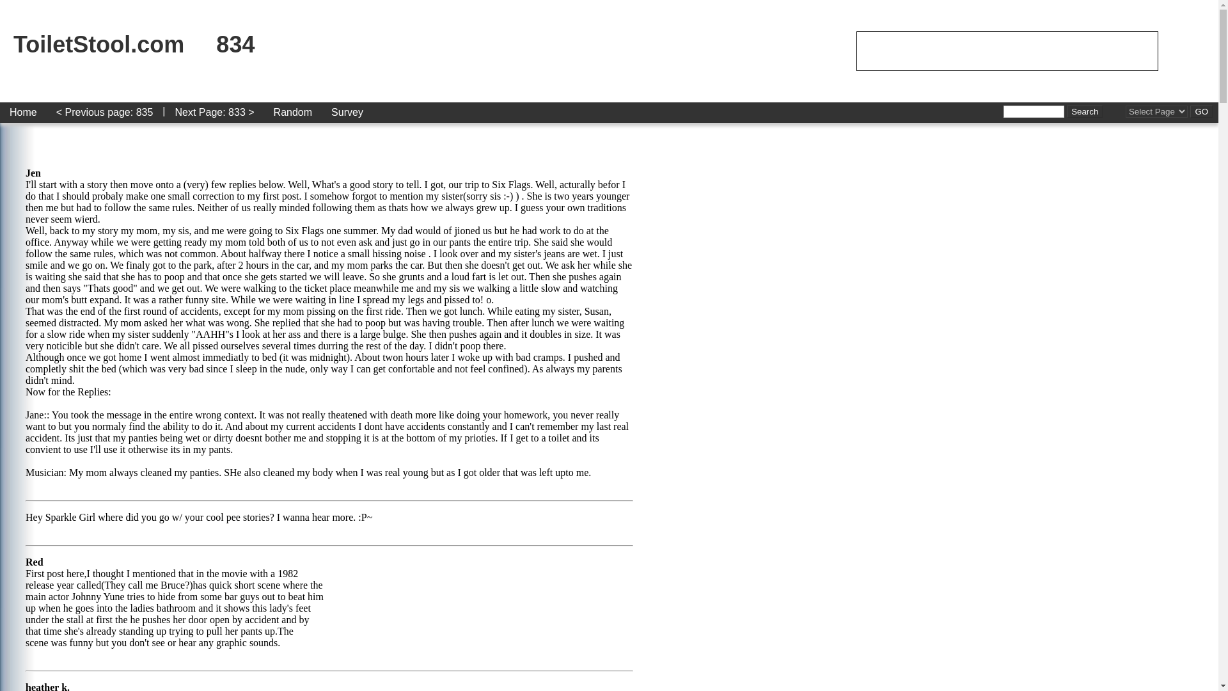  What do you see at coordinates (23, 113) in the screenshot?
I see `Home` at bounding box center [23, 113].